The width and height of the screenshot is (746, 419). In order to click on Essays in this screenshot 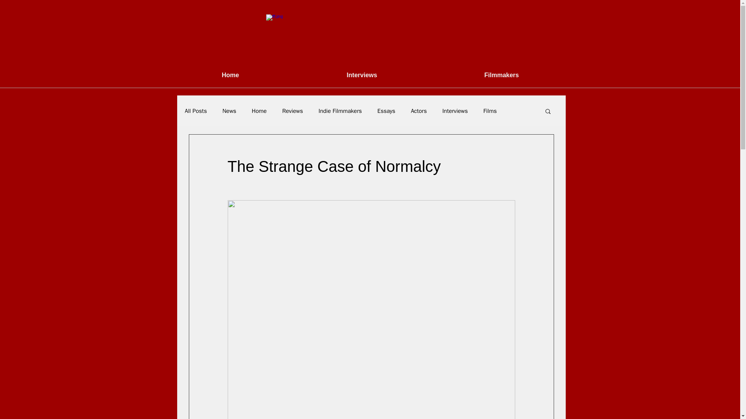, I will do `click(386, 111)`.